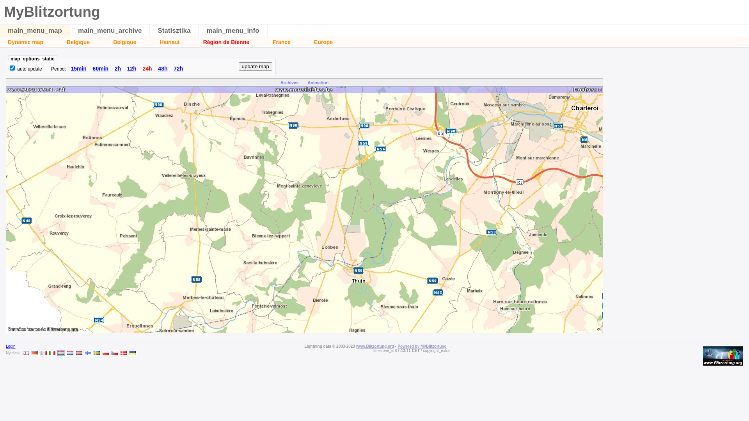  Describe the element at coordinates (78, 42) in the screenshot. I see `Belgique` at that location.